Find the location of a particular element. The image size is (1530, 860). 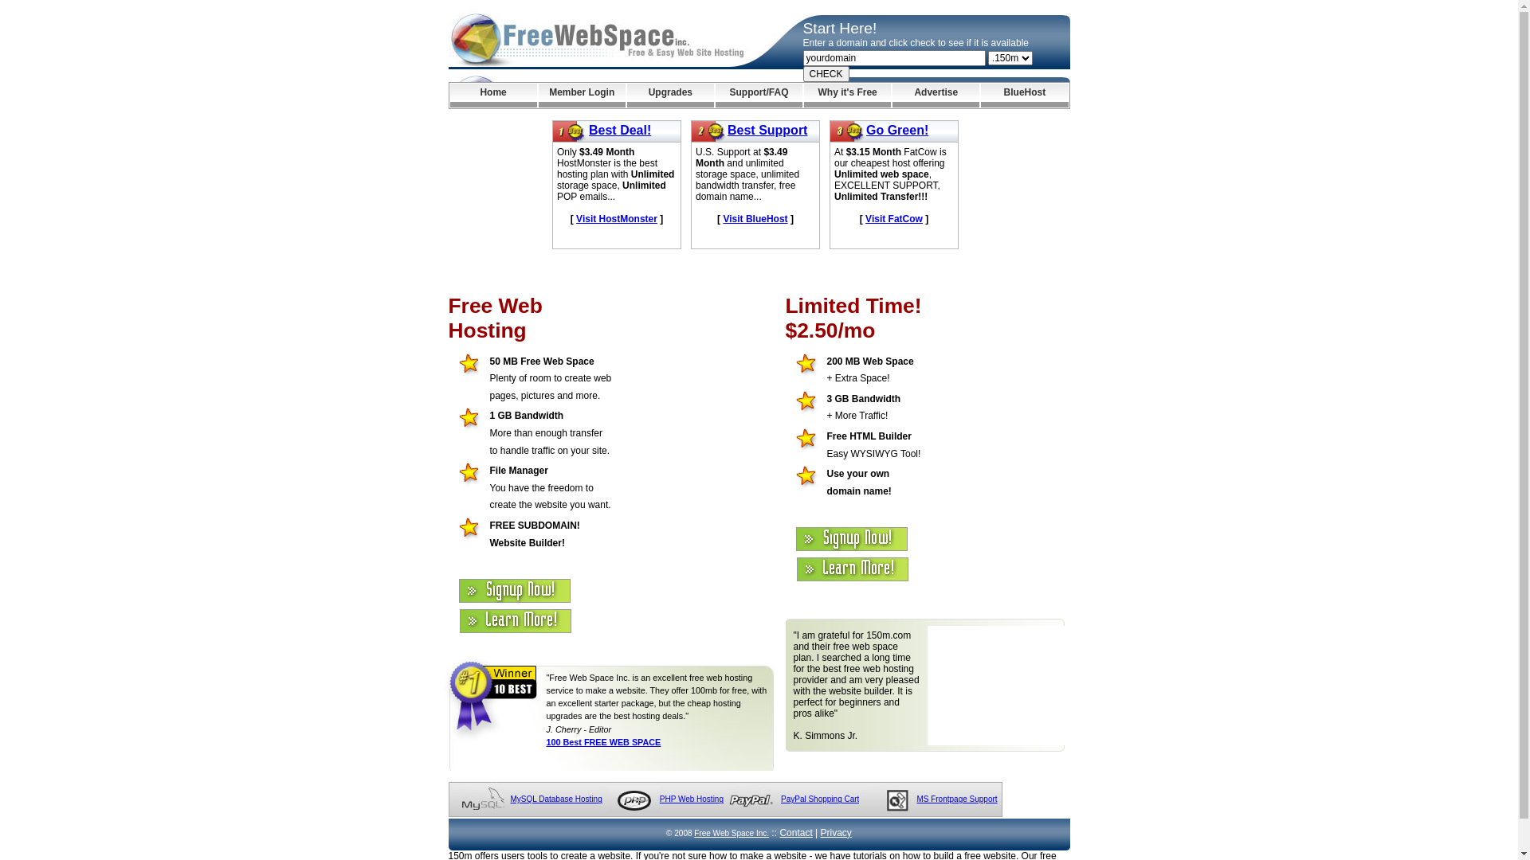

MS Frontpage Support is located at coordinates (956, 799).